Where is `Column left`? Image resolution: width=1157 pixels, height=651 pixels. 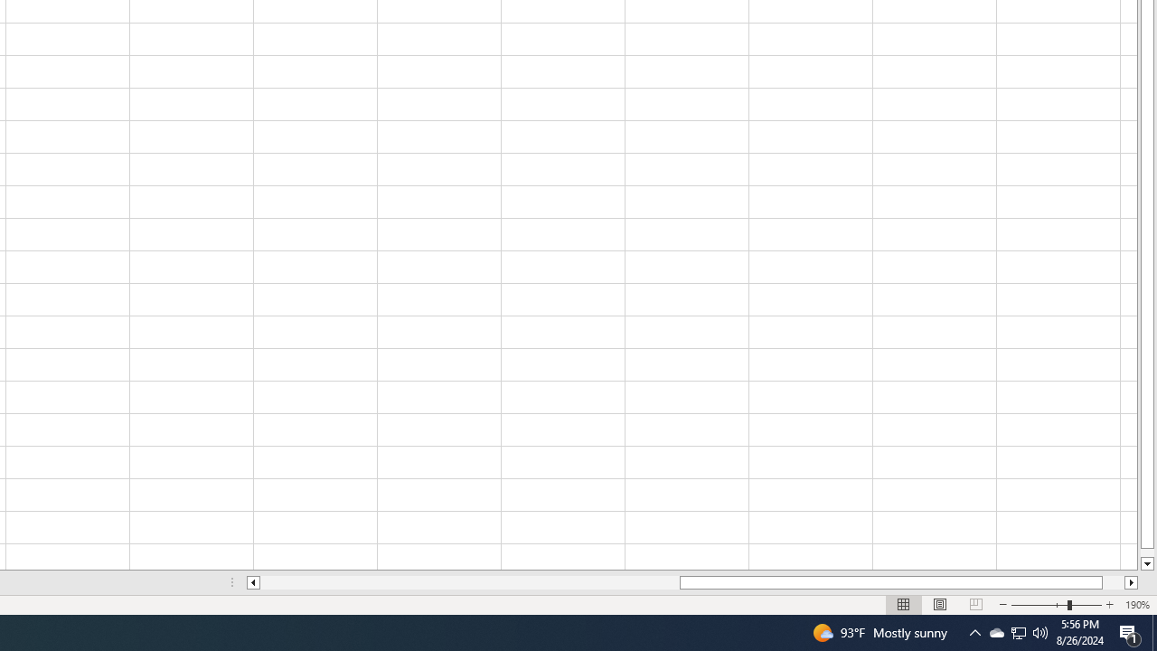 Column left is located at coordinates (253, 582).